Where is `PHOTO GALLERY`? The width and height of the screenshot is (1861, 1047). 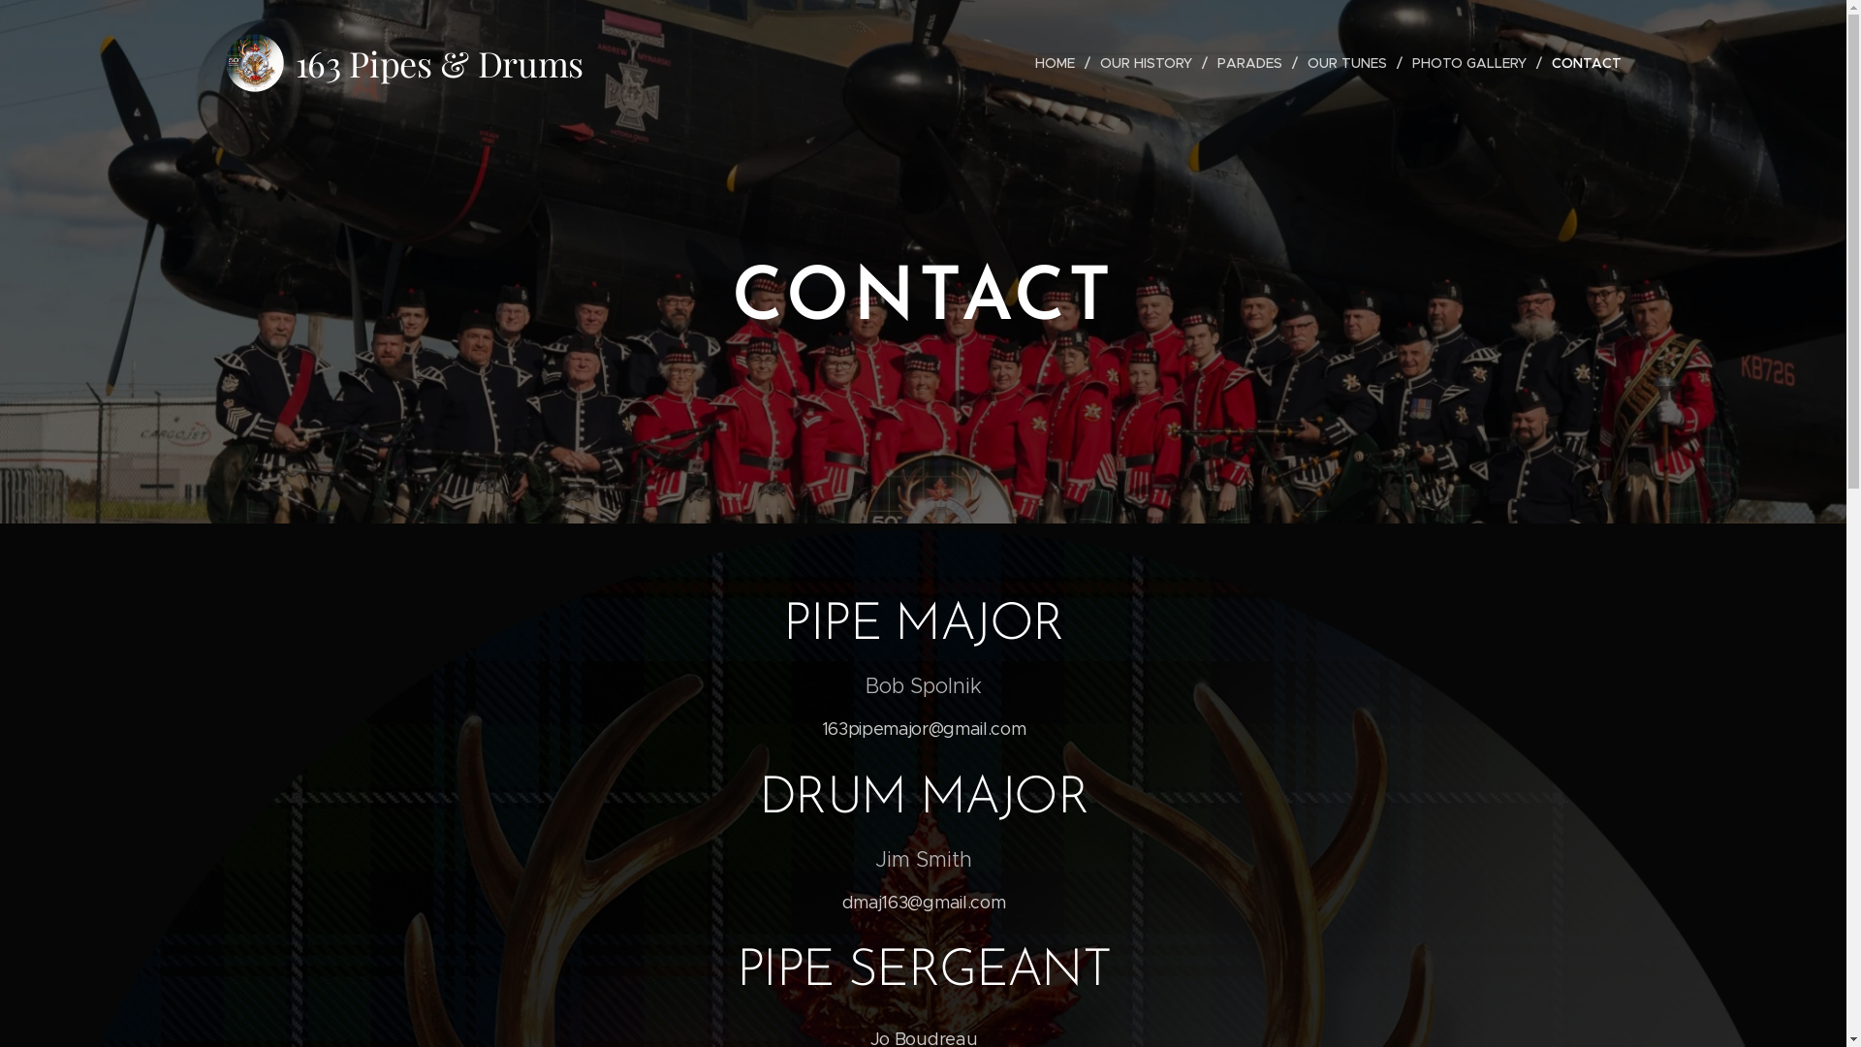 PHOTO GALLERY is located at coordinates (1471, 63).